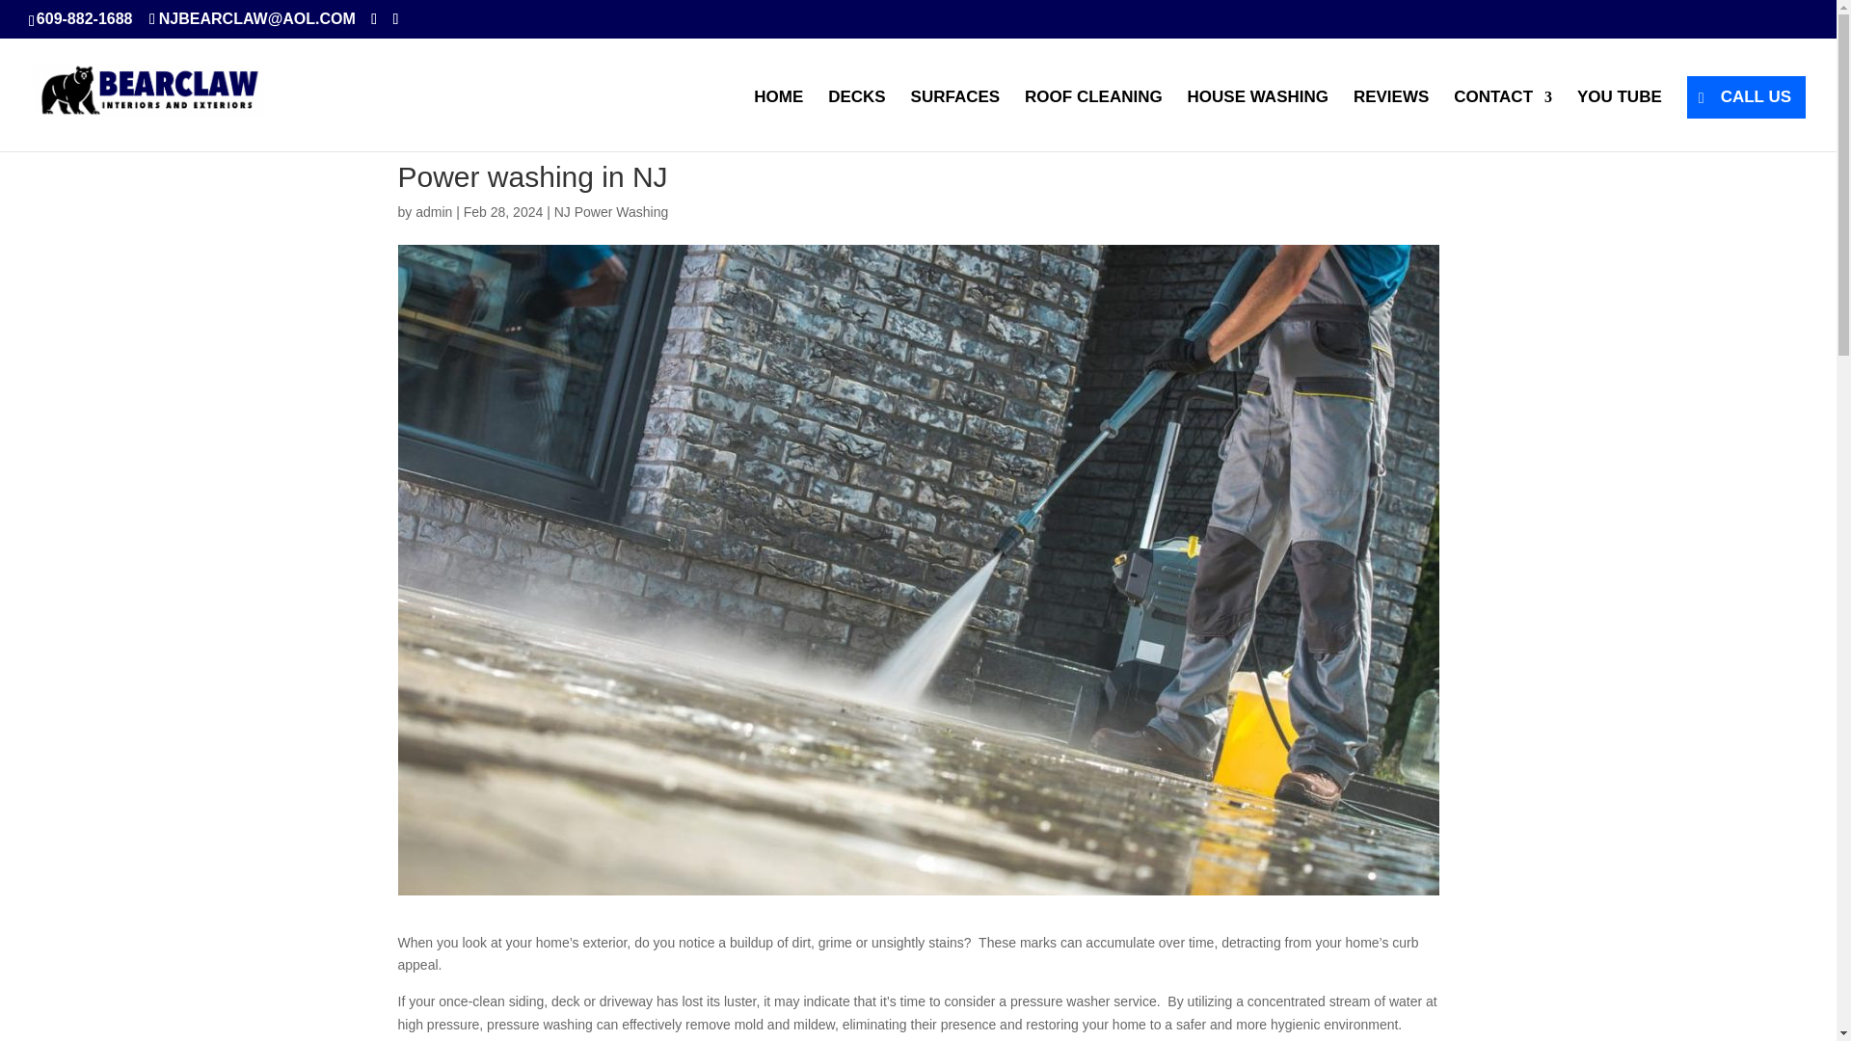 The width and height of the screenshot is (1851, 1041). What do you see at coordinates (955, 120) in the screenshot?
I see `SURFACES` at bounding box center [955, 120].